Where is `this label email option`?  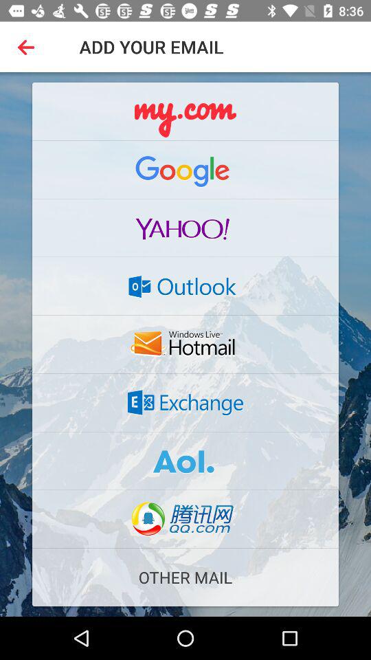 this label email option is located at coordinates (185, 461).